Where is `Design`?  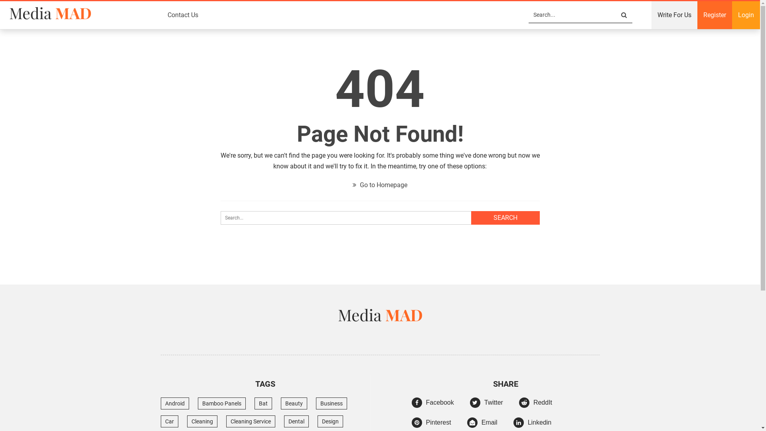 Design is located at coordinates (330, 421).